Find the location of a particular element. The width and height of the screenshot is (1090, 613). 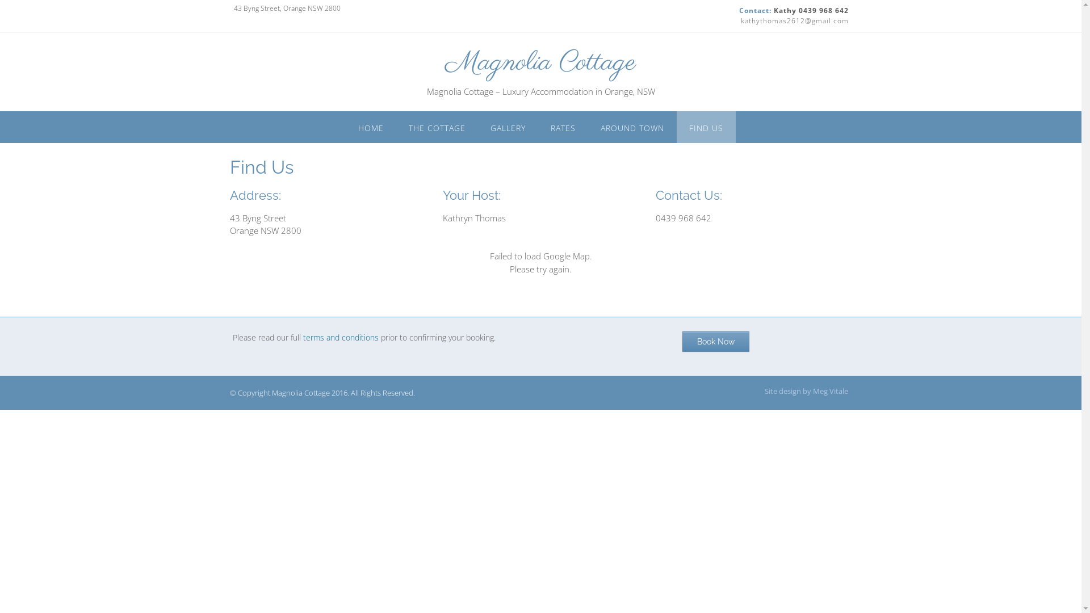

THE COTTAGE is located at coordinates (437, 127).